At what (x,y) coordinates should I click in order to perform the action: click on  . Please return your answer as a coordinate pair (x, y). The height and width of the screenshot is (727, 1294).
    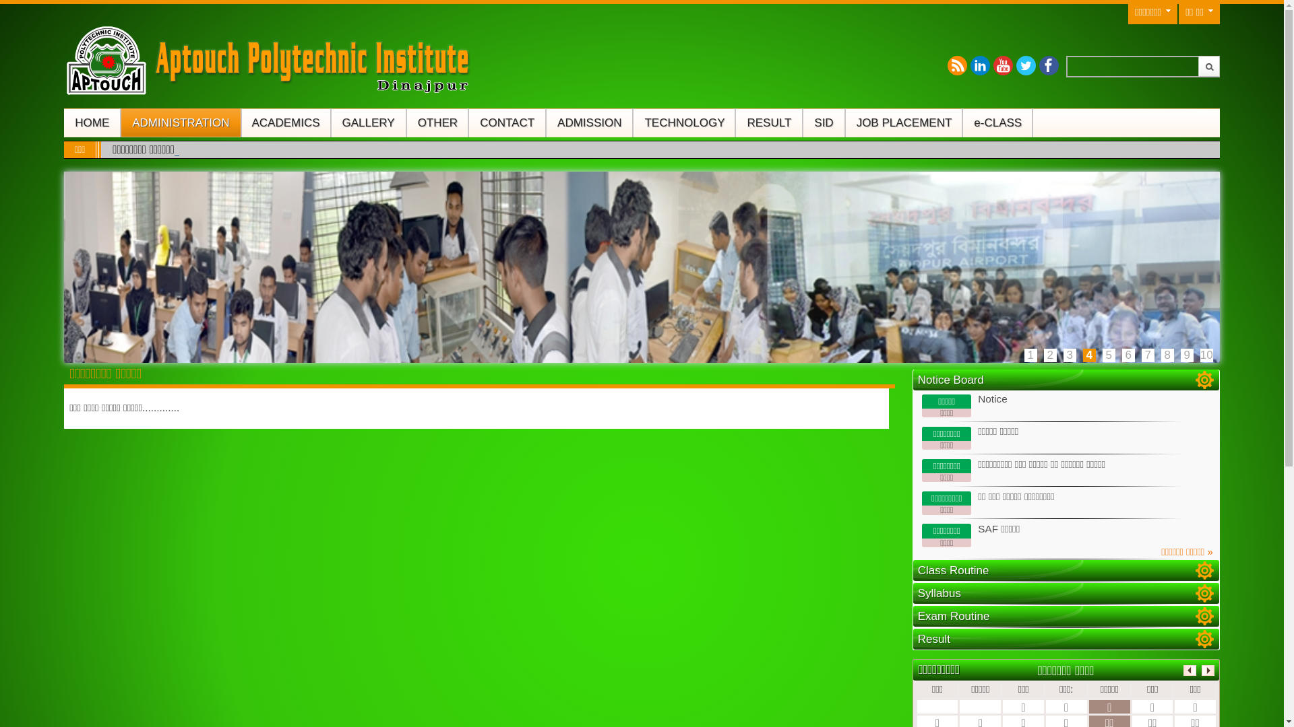
    Looking at the image, I should click on (1205, 571).